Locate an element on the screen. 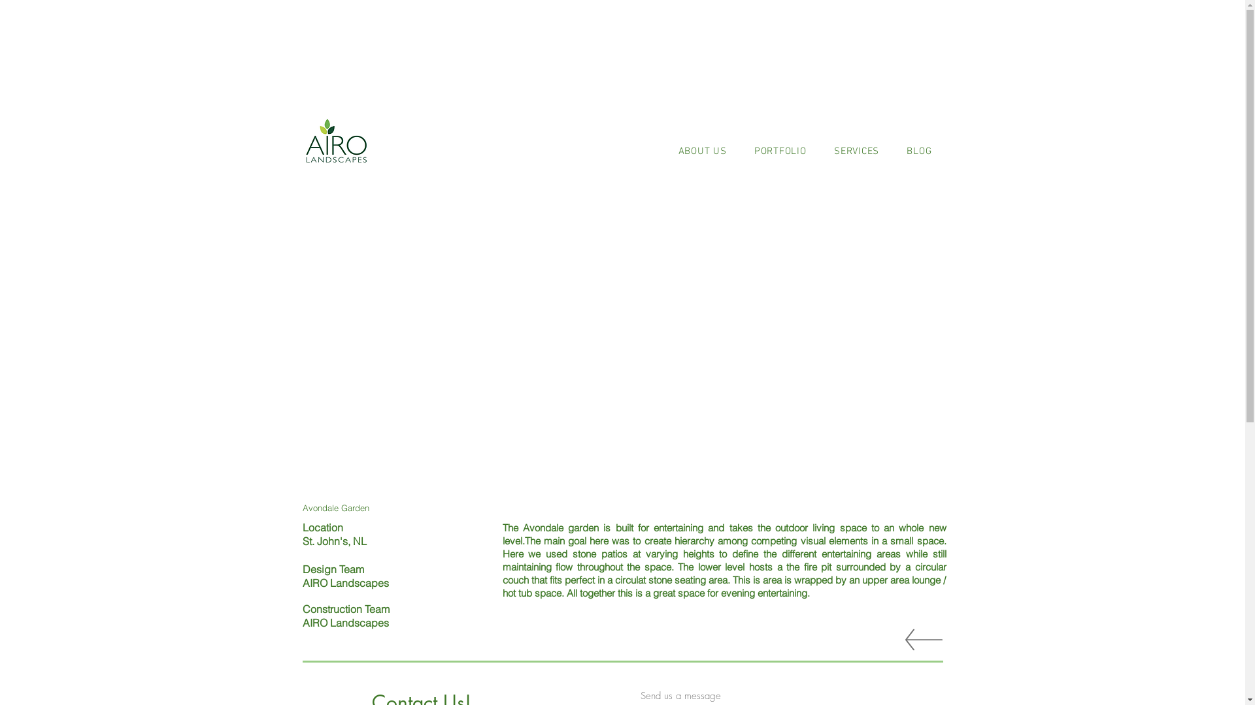  PORTFOLIO is located at coordinates (780, 151).